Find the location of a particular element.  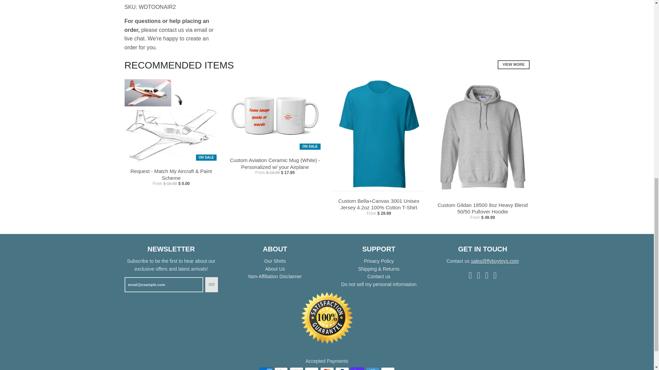

Flyboy Toys on Facebook is located at coordinates (470, 275).